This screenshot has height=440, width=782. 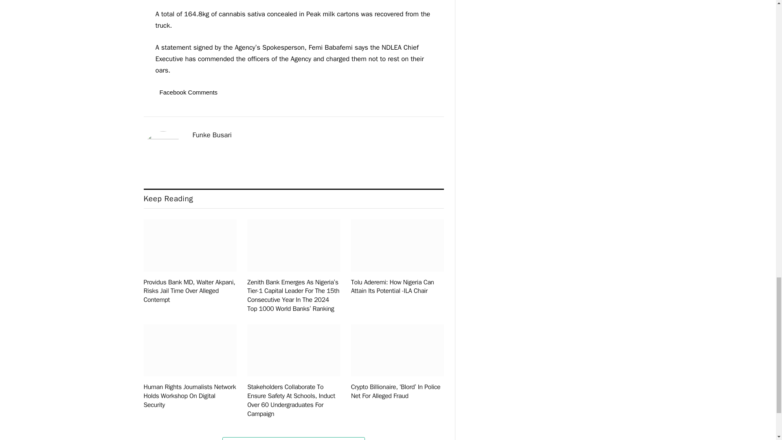 I want to click on Posts by Funke Busari, so click(x=212, y=135).